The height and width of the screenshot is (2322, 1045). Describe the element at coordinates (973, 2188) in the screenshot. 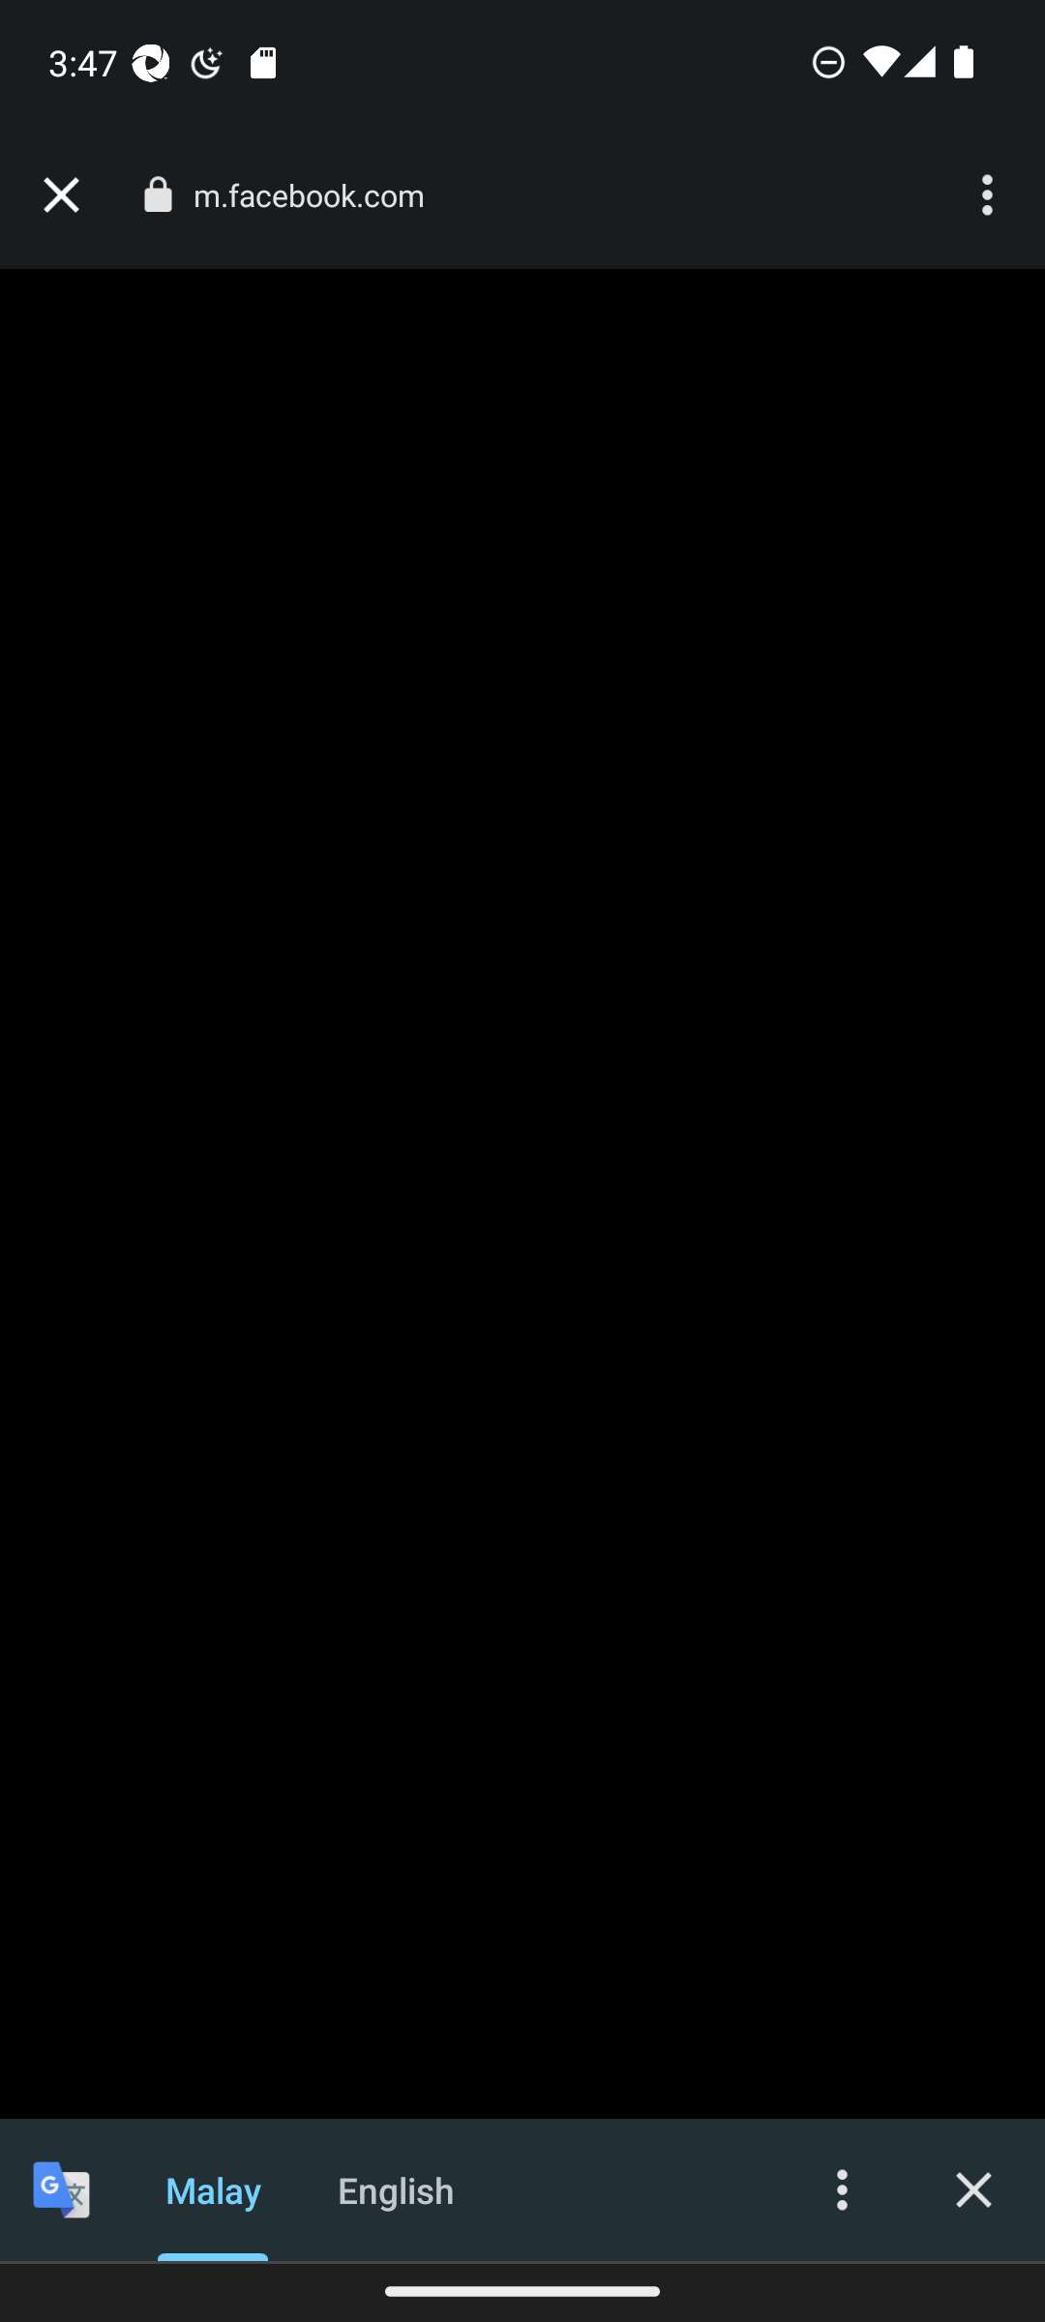

I see `Close` at that location.